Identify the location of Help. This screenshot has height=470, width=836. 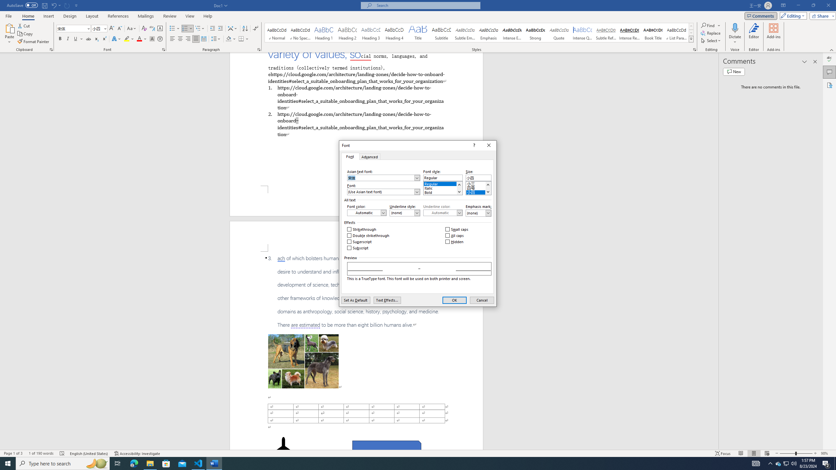
(208, 16).